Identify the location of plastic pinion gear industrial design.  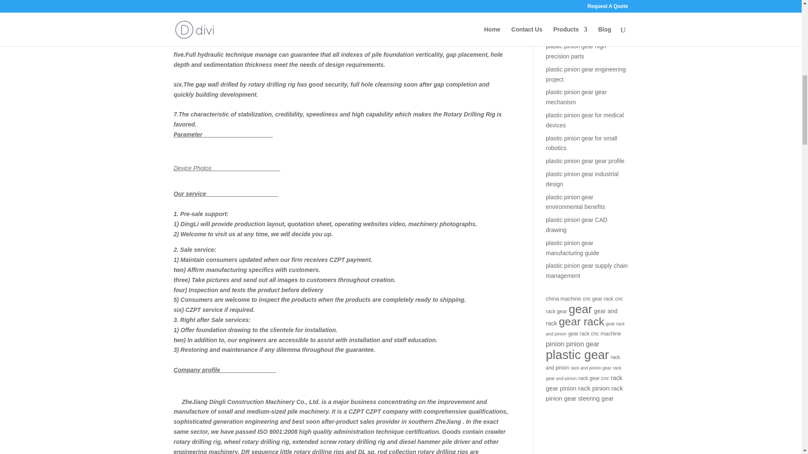
(582, 179).